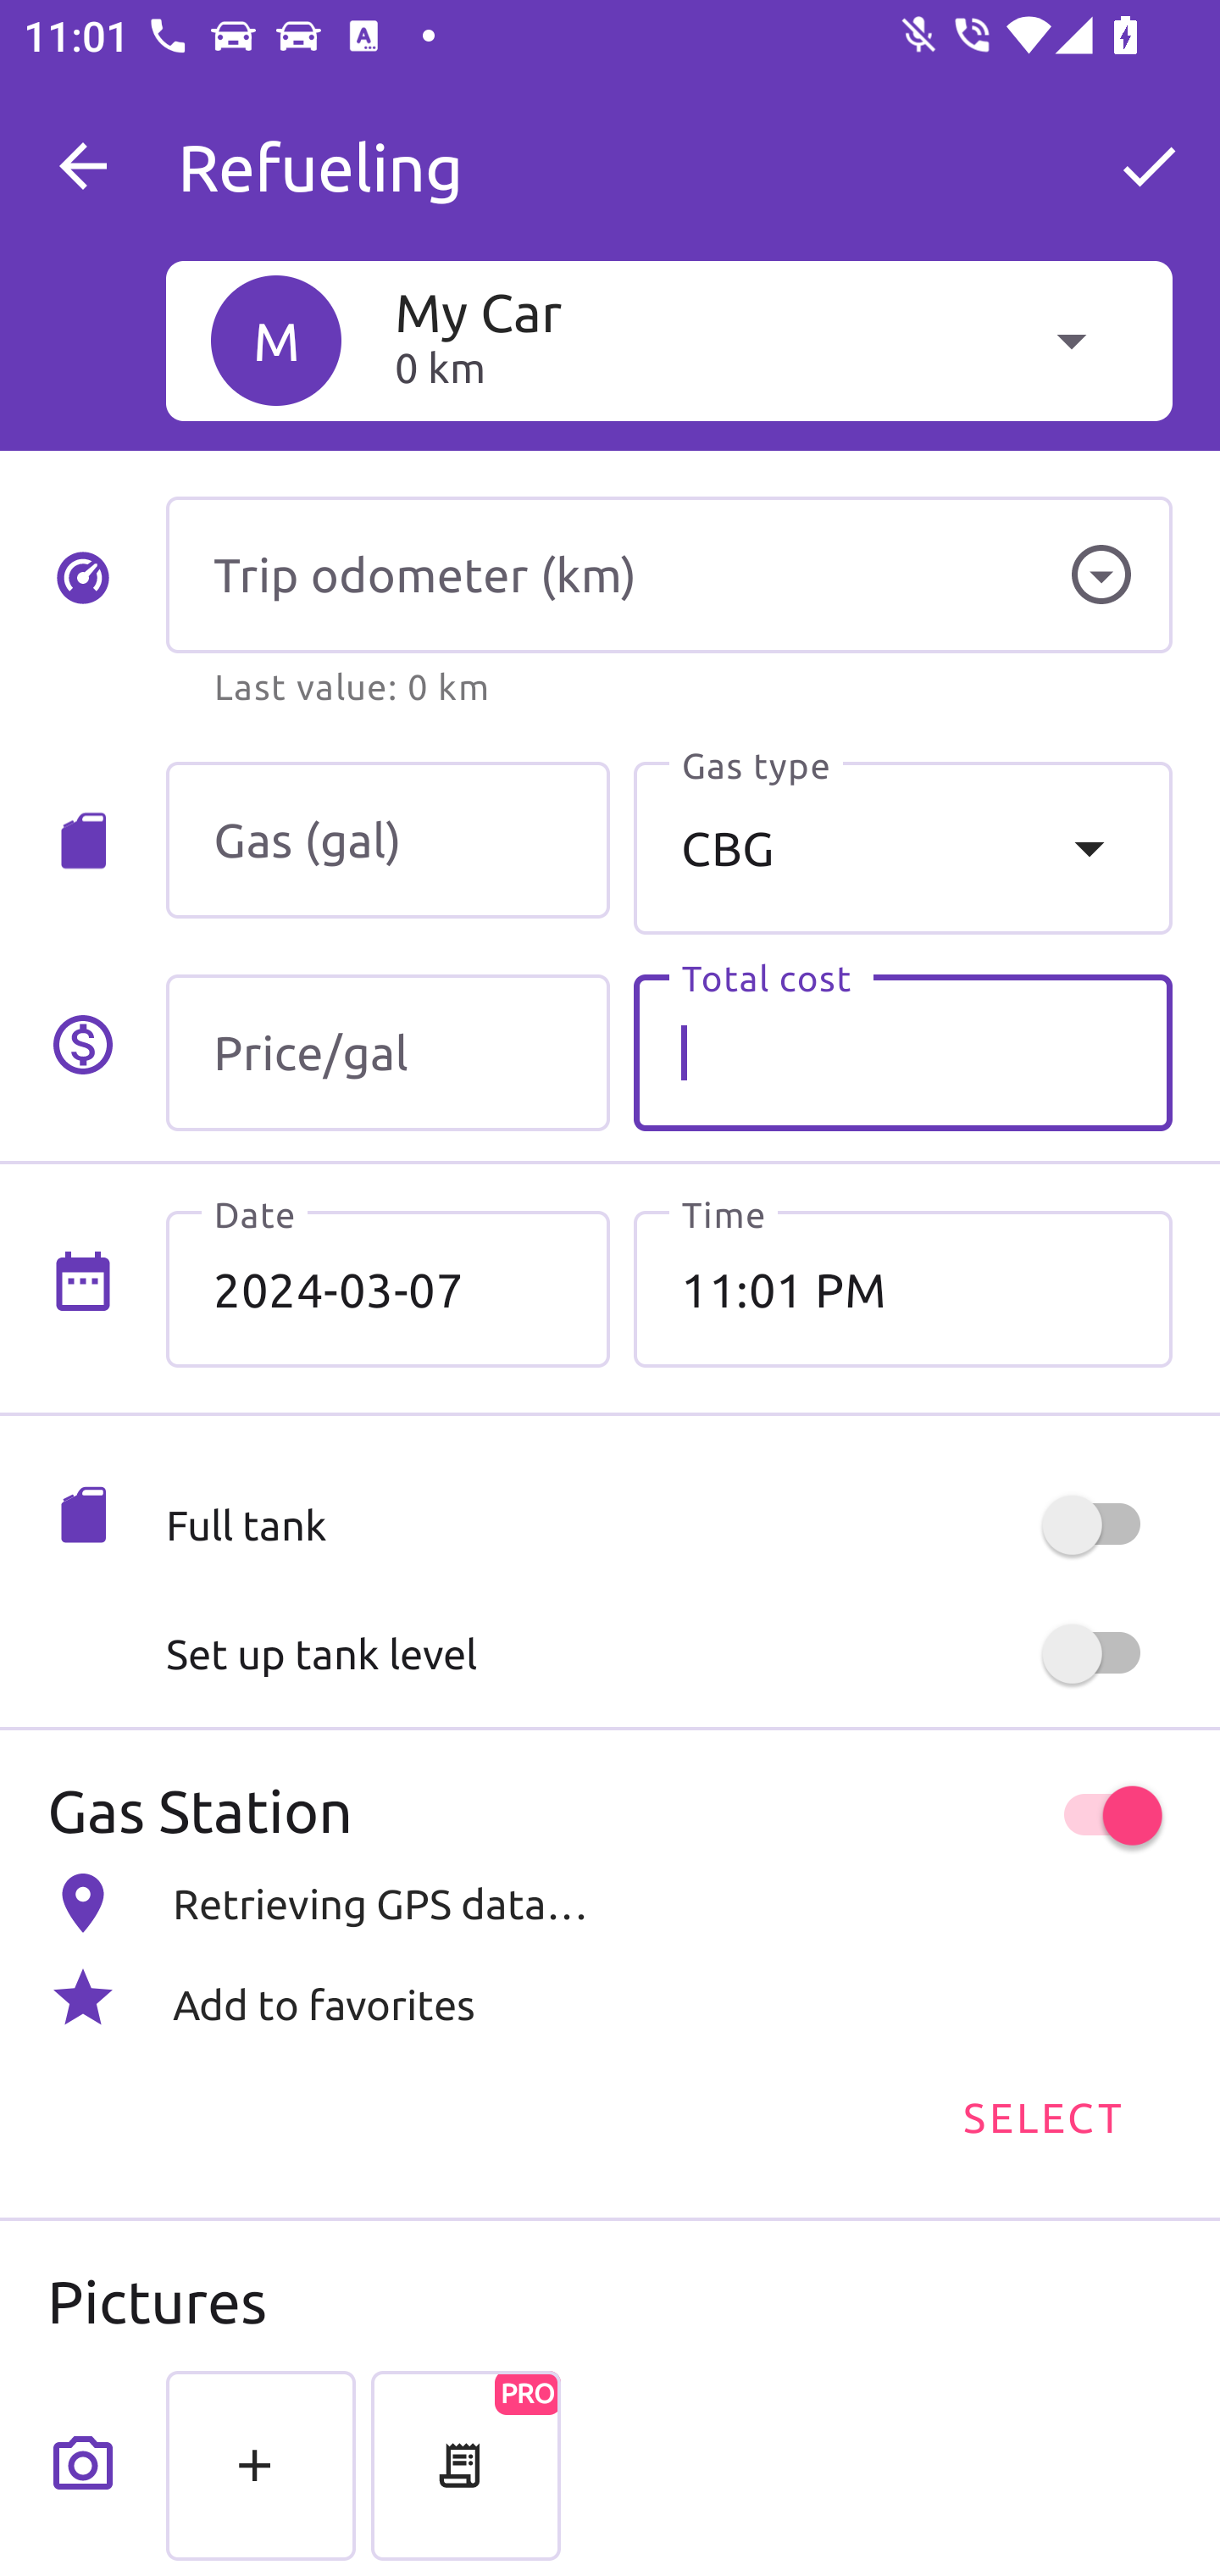 The height and width of the screenshot is (2576, 1220). Describe the element at coordinates (388, 1289) in the screenshot. I see `2024-03-07` at that location.